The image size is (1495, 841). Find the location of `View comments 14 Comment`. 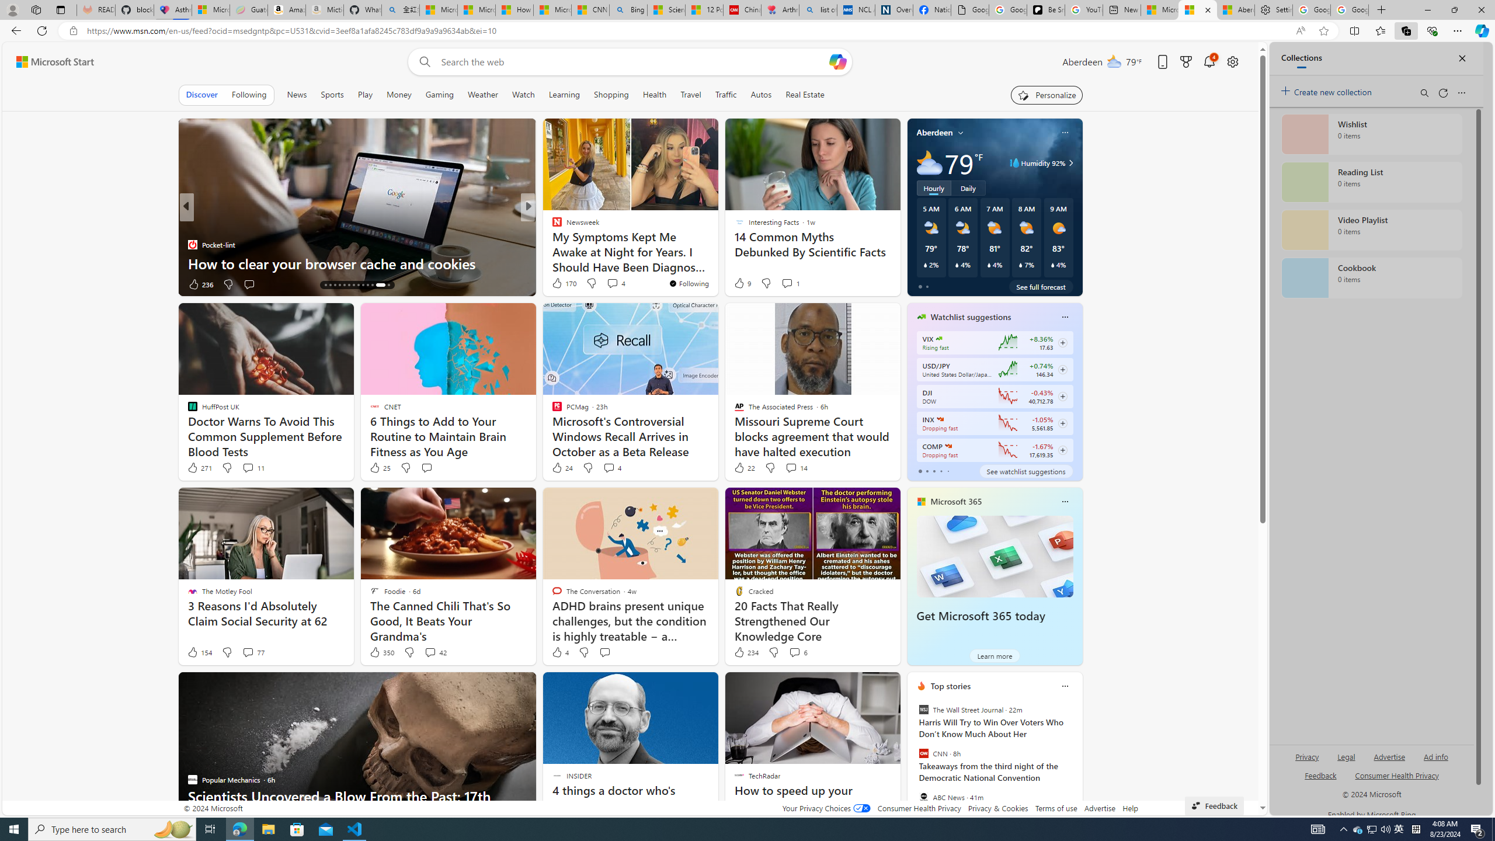

View comments 14 Comment is located at coordinates (791, 467).